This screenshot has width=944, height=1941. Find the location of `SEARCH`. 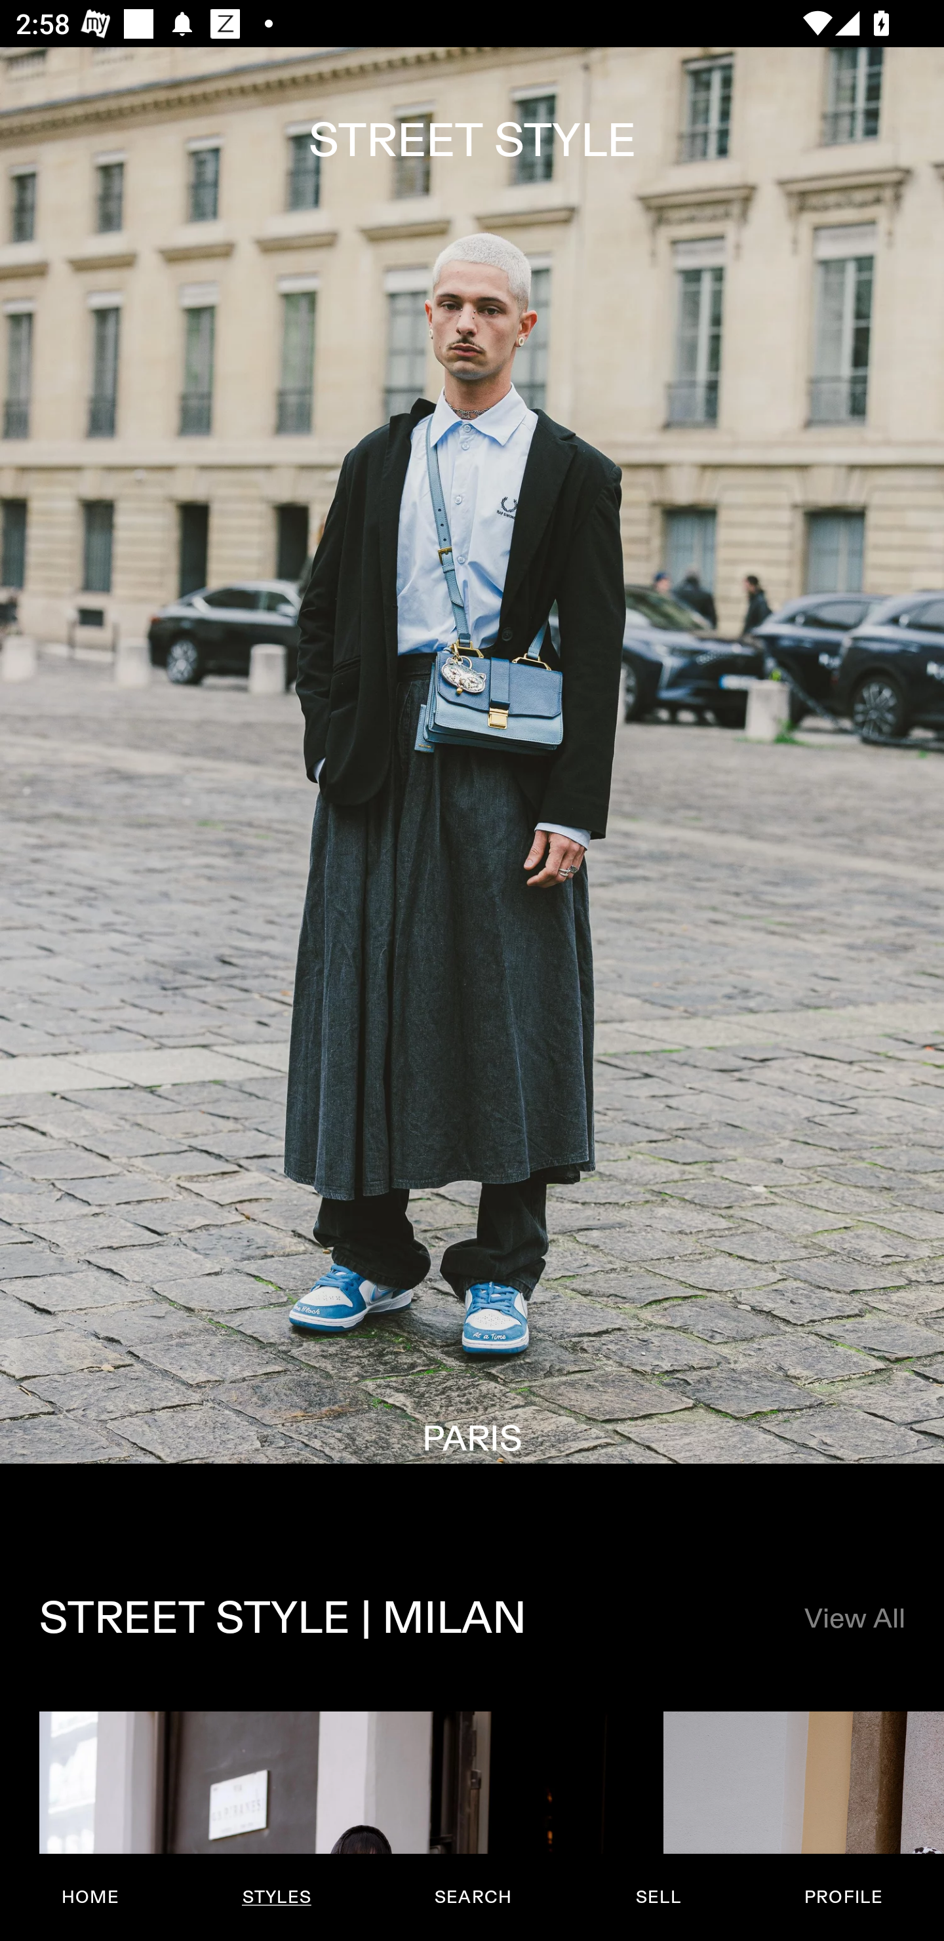

SEARCH is located at coordinates (473, 1897).